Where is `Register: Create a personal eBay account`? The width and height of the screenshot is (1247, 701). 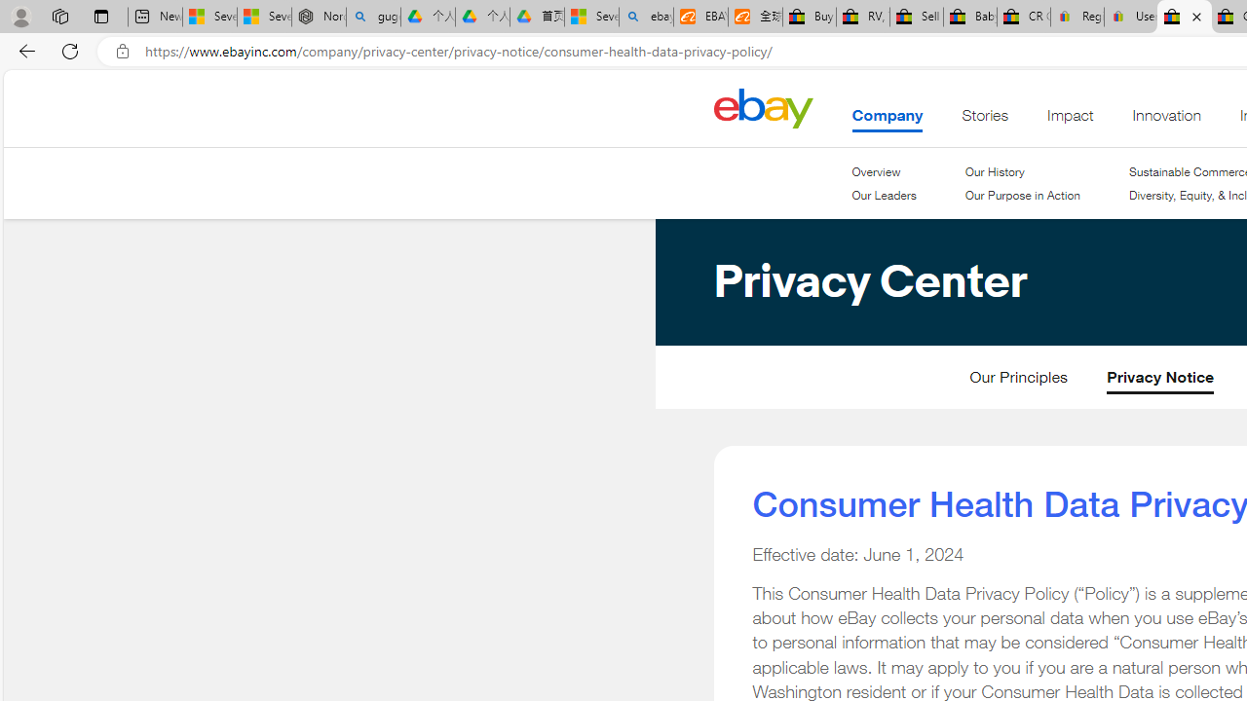
Register: Create a personal eBay account is located at coordinates (1077, 18).